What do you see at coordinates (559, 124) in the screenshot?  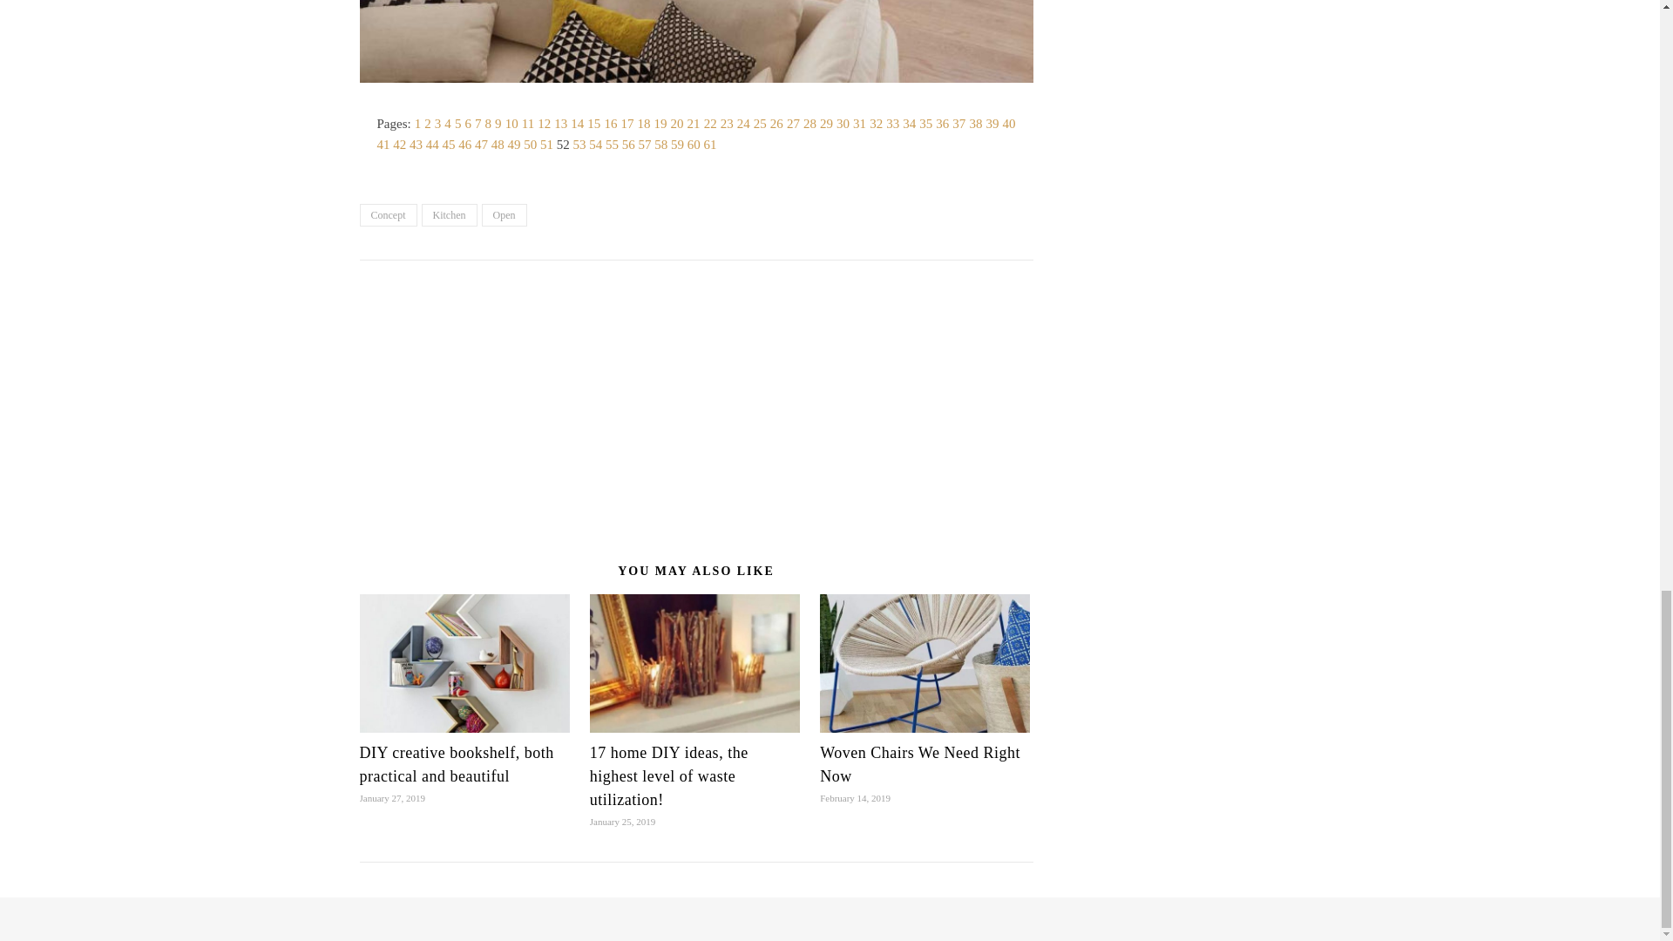 I see `13` at bounding box center [559, 124].